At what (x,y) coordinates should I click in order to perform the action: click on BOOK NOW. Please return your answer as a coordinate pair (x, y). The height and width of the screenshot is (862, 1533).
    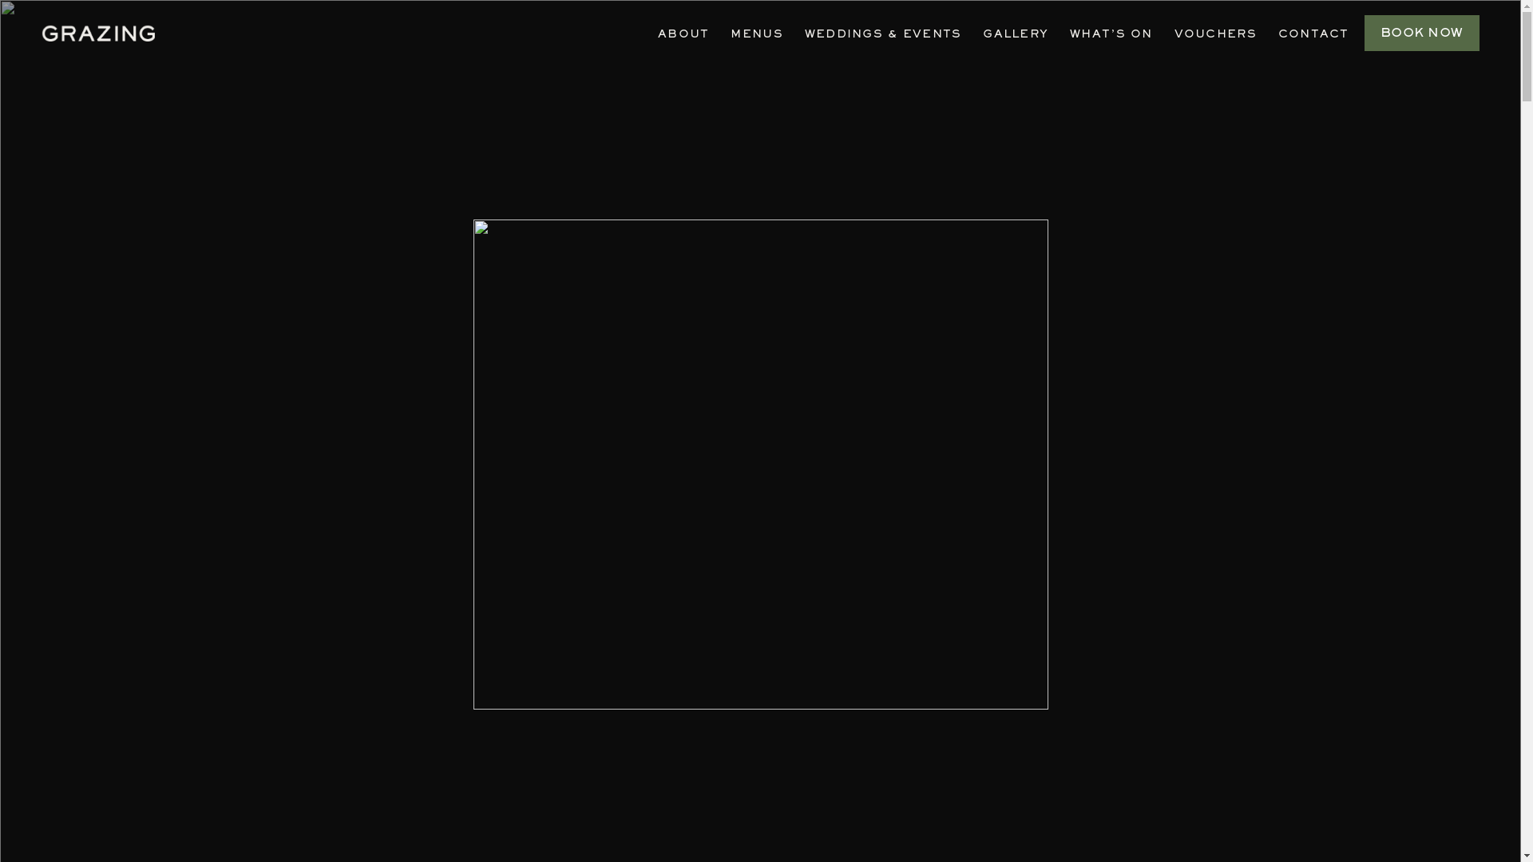
    Looking at the image, I should click on (1422, 34).